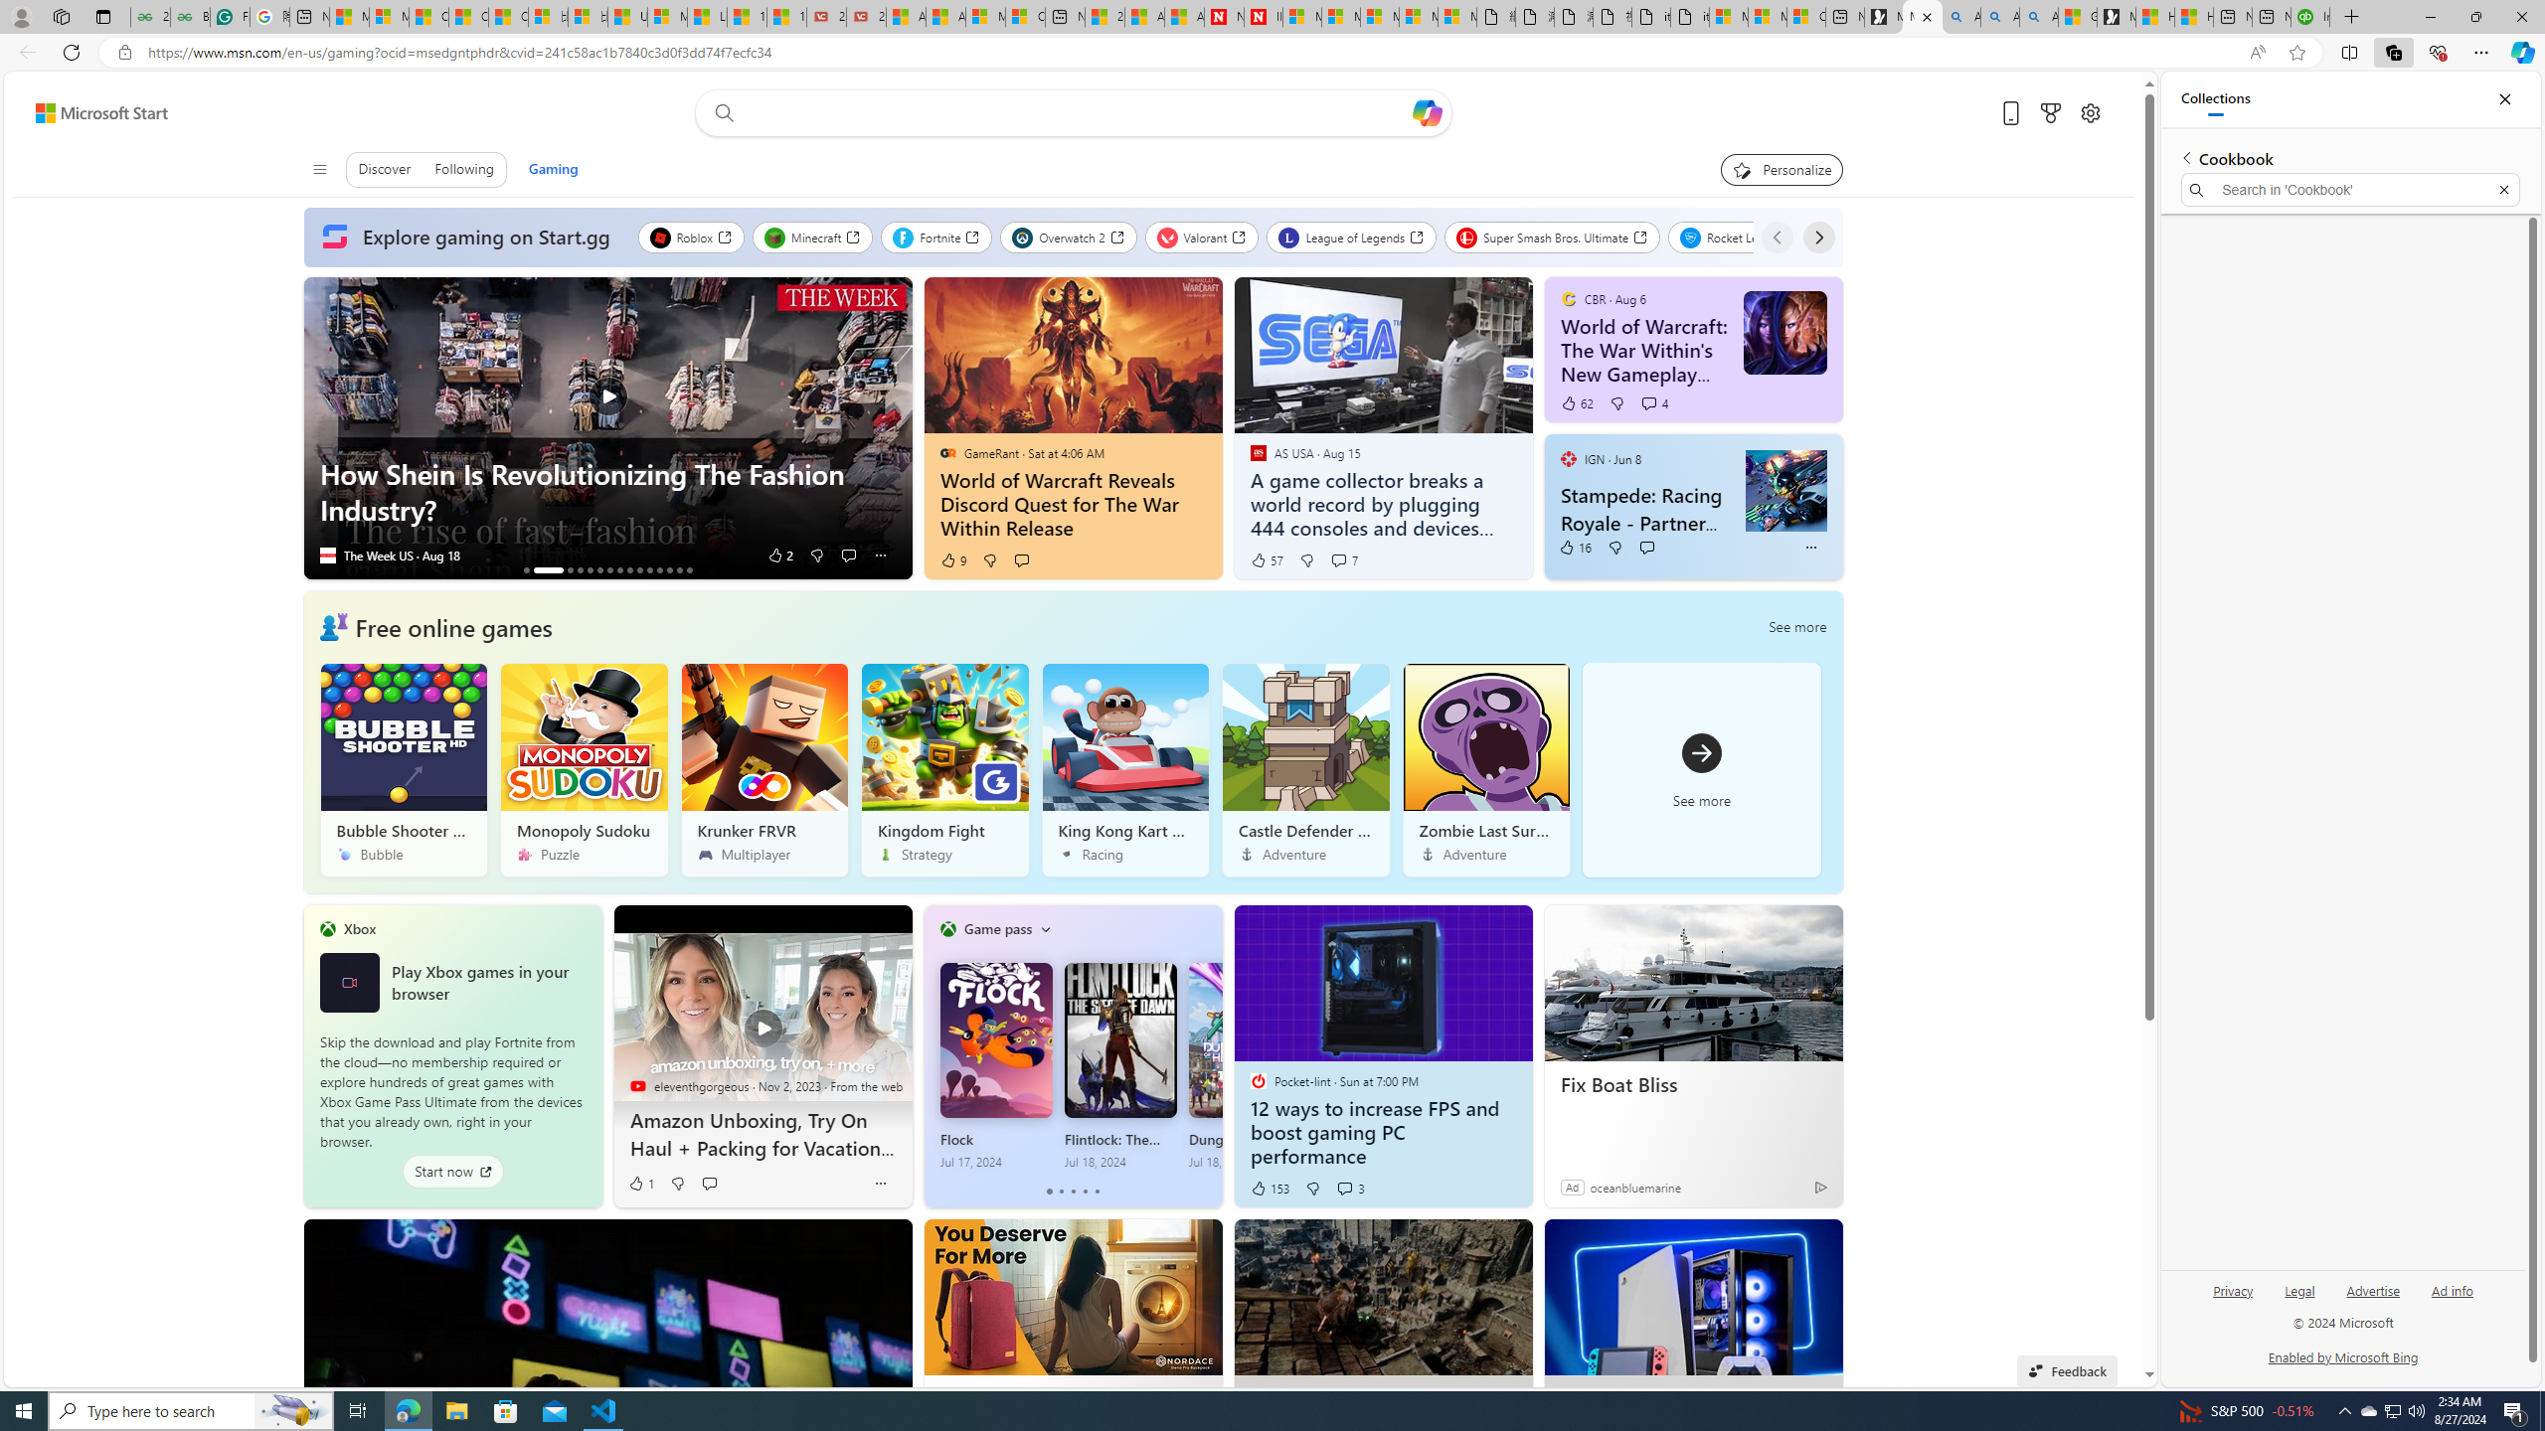  Describe the element at coordinates (628, 17) in the screenshot. I see `USA TODAY - MSN` at that location.